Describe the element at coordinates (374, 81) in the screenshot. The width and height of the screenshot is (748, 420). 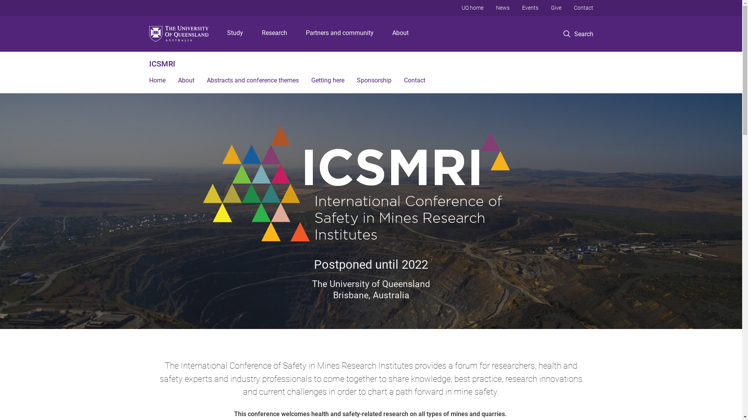
I see `Sponsorship` at that location.